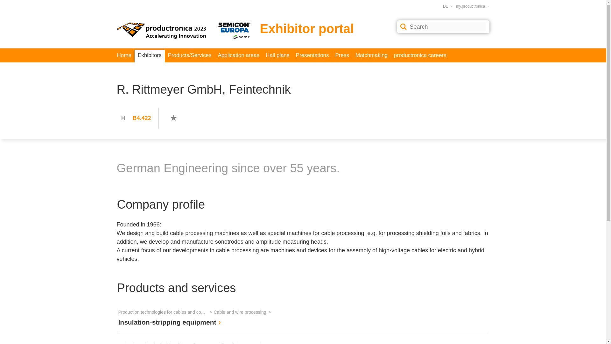  Describe the element at coordinates (420, 55) in the screenshot. I see `productronica careers` at that location.